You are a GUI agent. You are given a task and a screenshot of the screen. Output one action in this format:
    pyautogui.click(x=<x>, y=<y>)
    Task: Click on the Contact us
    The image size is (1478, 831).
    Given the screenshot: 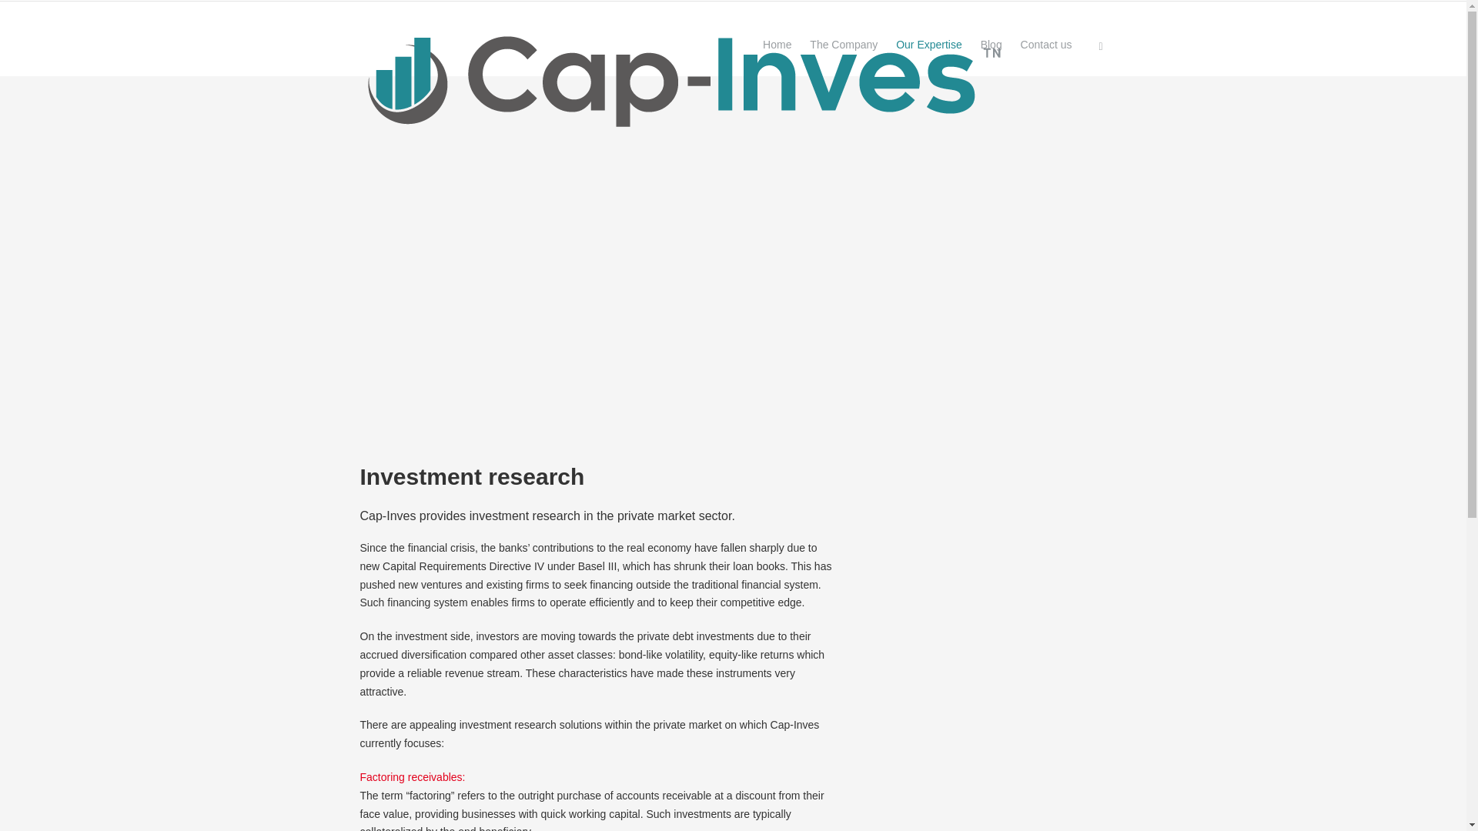 What is the action you would take?
    pyautogui.click(x=1047, y=46)
    